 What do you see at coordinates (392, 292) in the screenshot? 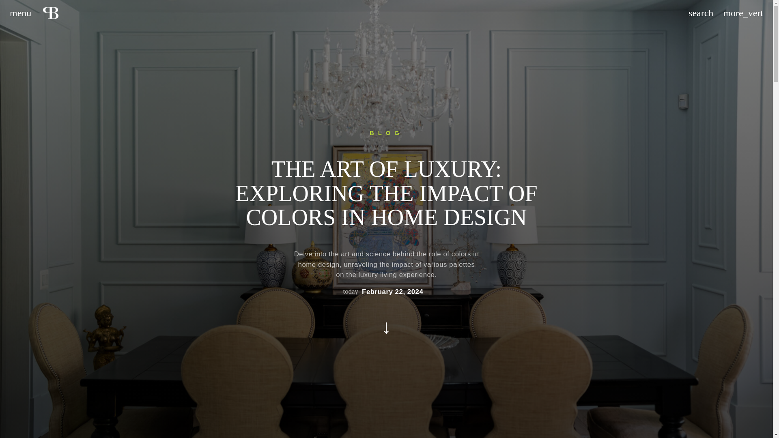
I see `February 22, 2024` at bounding box center [392, 292].